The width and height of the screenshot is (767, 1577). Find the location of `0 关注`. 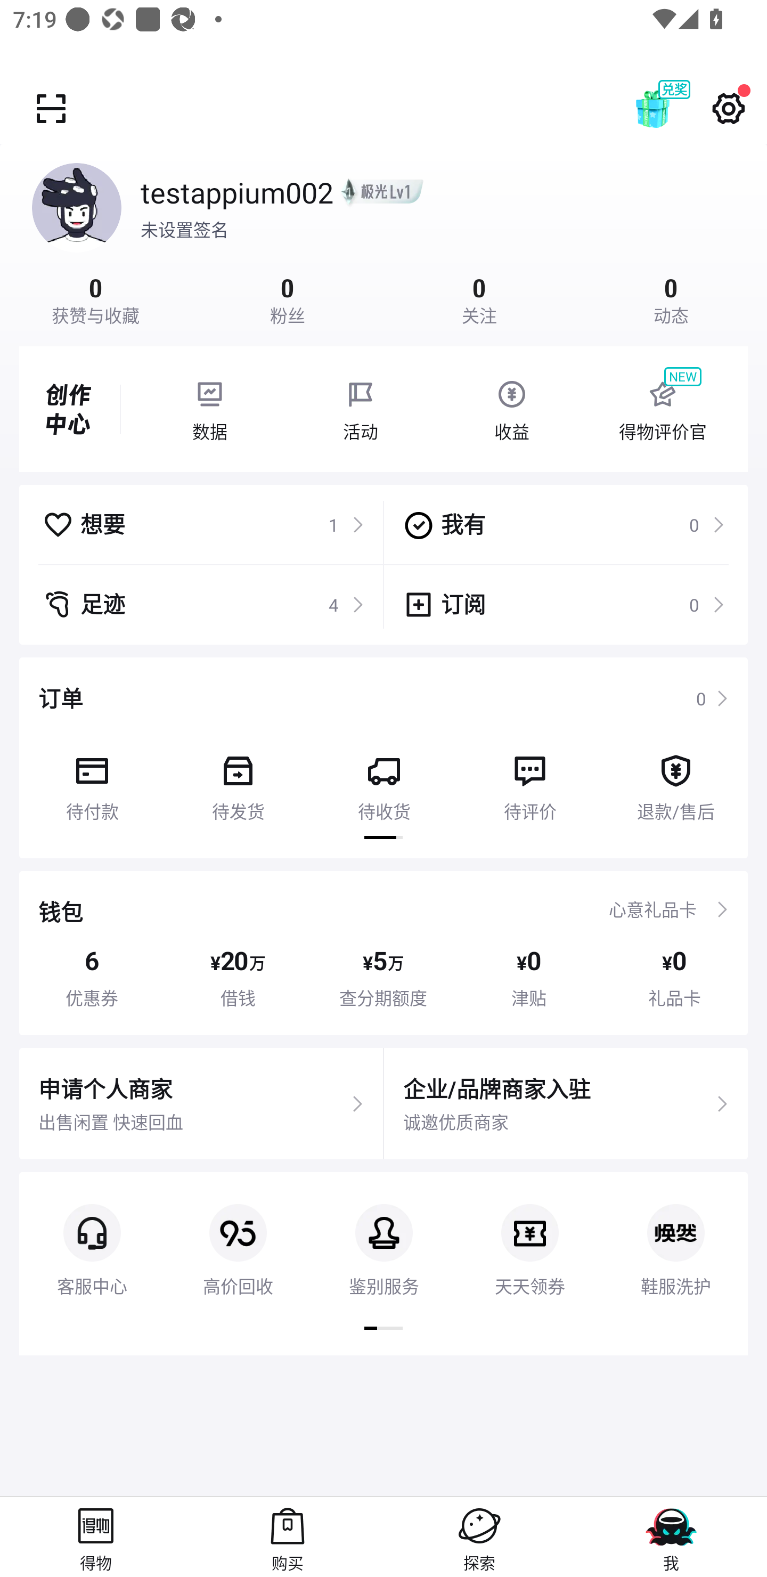

0 关注 is located at coordinates (479, 298).